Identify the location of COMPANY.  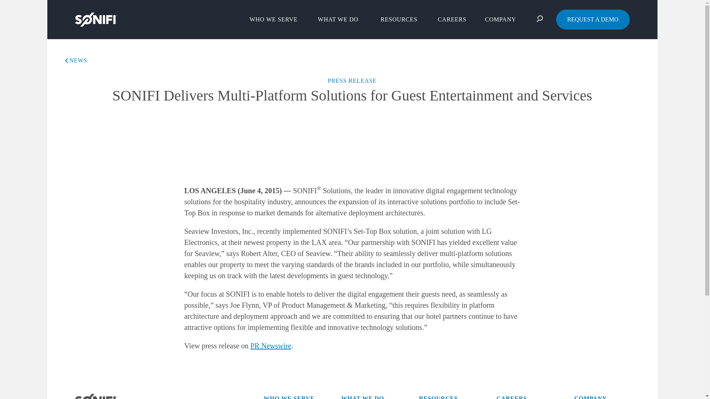
(502, 19).